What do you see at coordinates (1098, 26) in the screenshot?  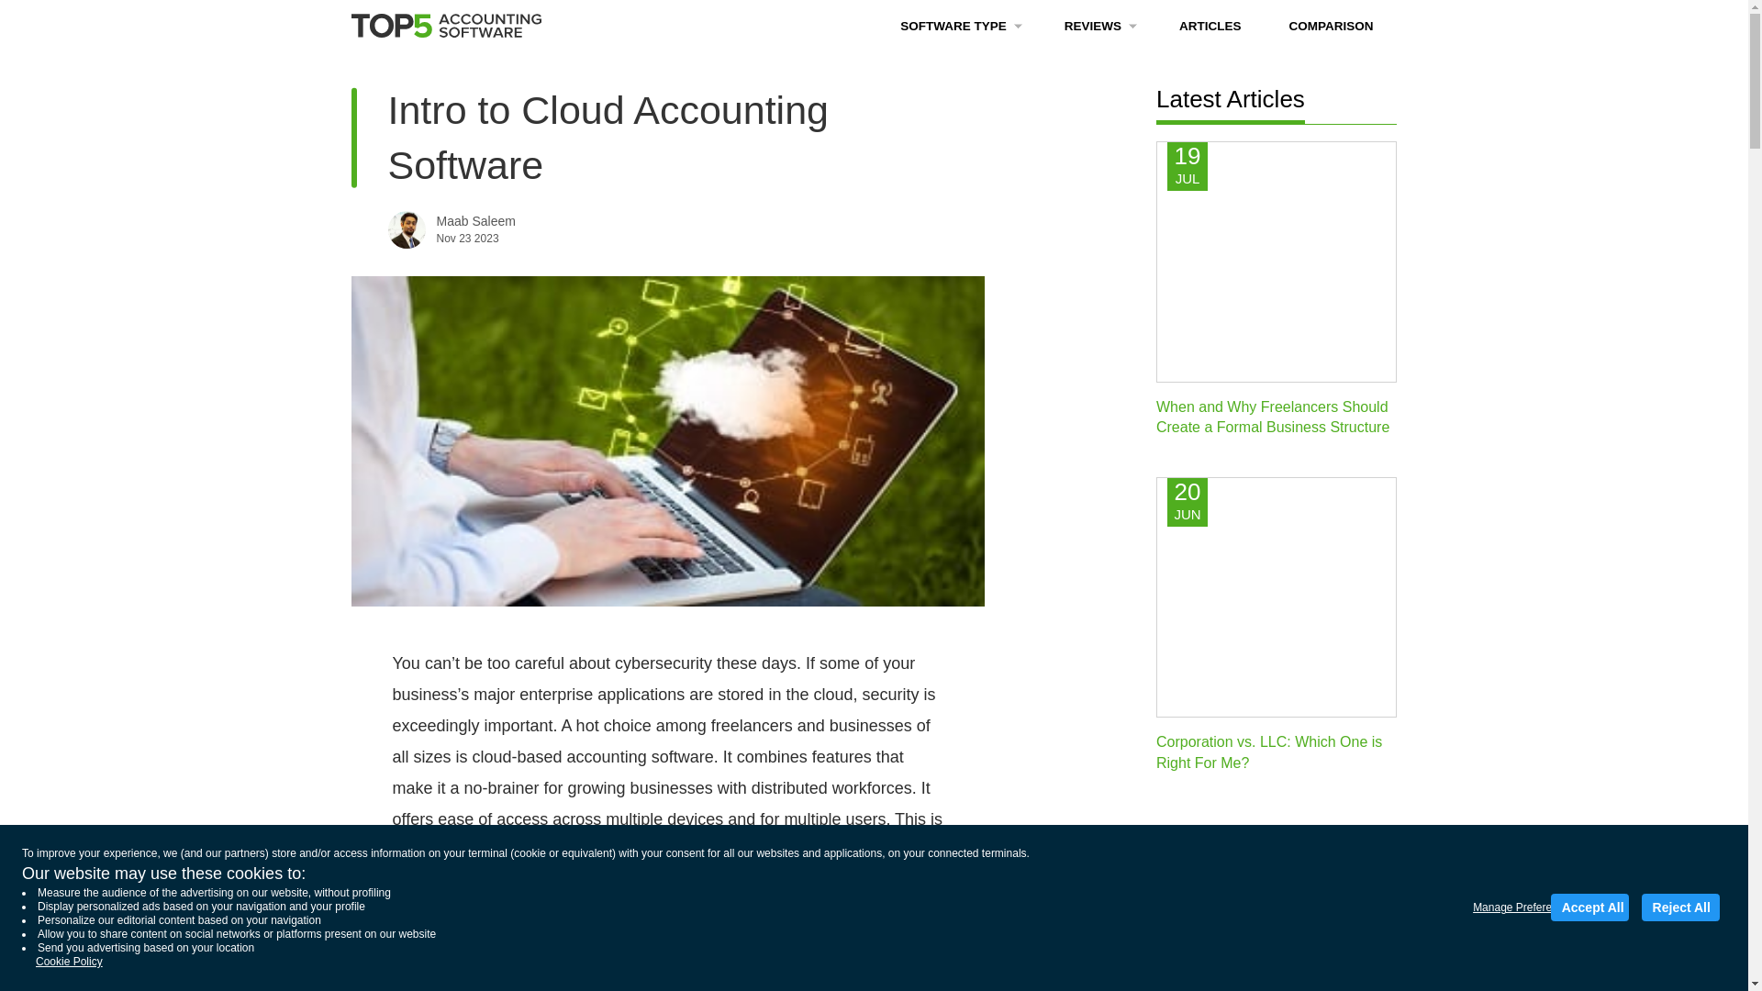 I see `REVIEWS` at bounding box center [1098, 26].